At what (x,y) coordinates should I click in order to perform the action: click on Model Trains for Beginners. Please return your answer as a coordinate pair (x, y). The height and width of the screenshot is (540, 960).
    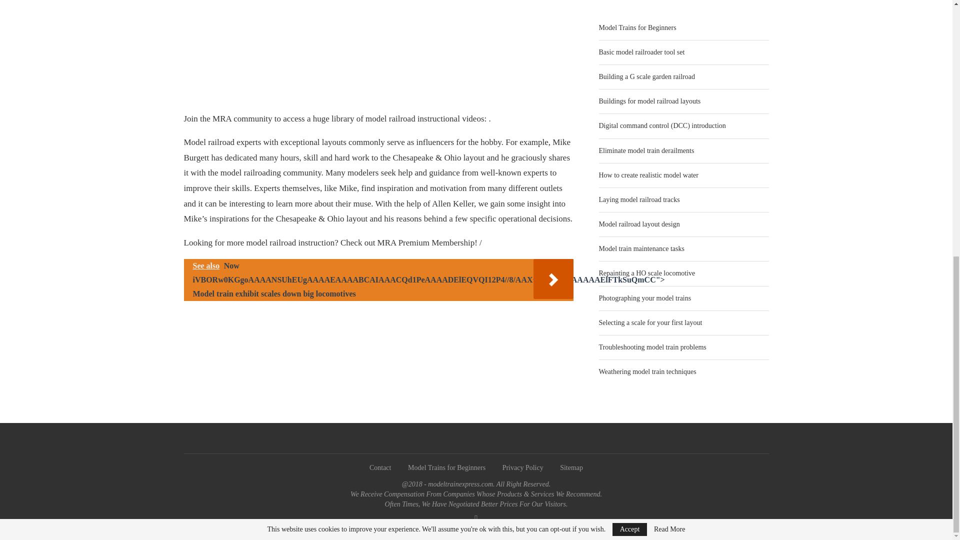
    Looking at the image, I should click on (447, 467).